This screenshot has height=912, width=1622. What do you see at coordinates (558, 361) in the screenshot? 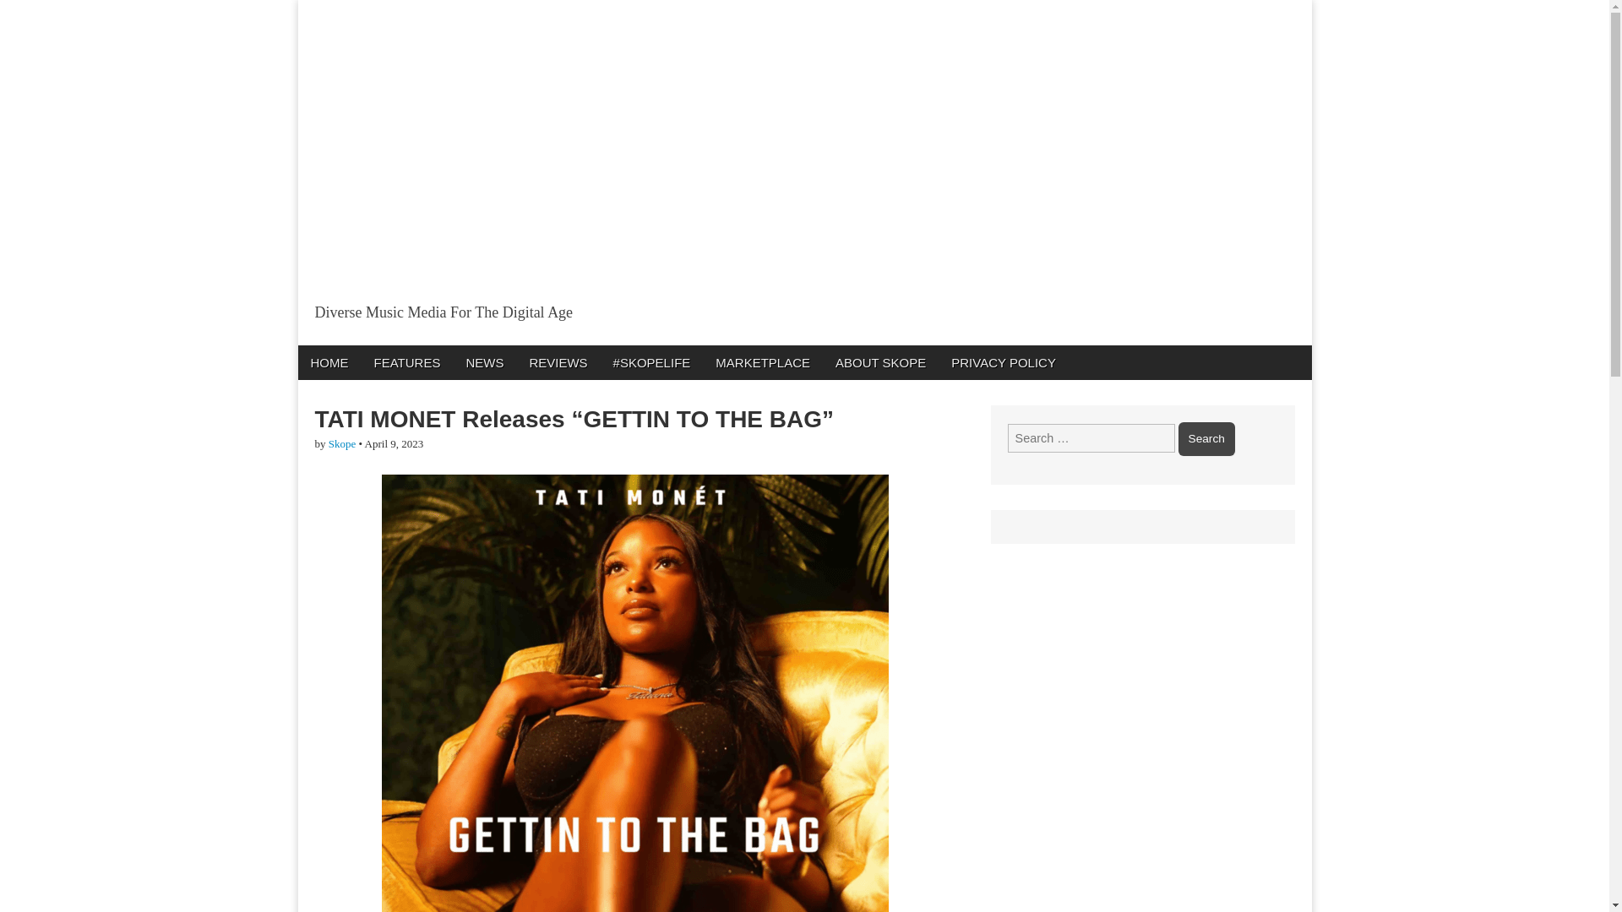
I see `REVIEWS` at bounding box center [558, 361].